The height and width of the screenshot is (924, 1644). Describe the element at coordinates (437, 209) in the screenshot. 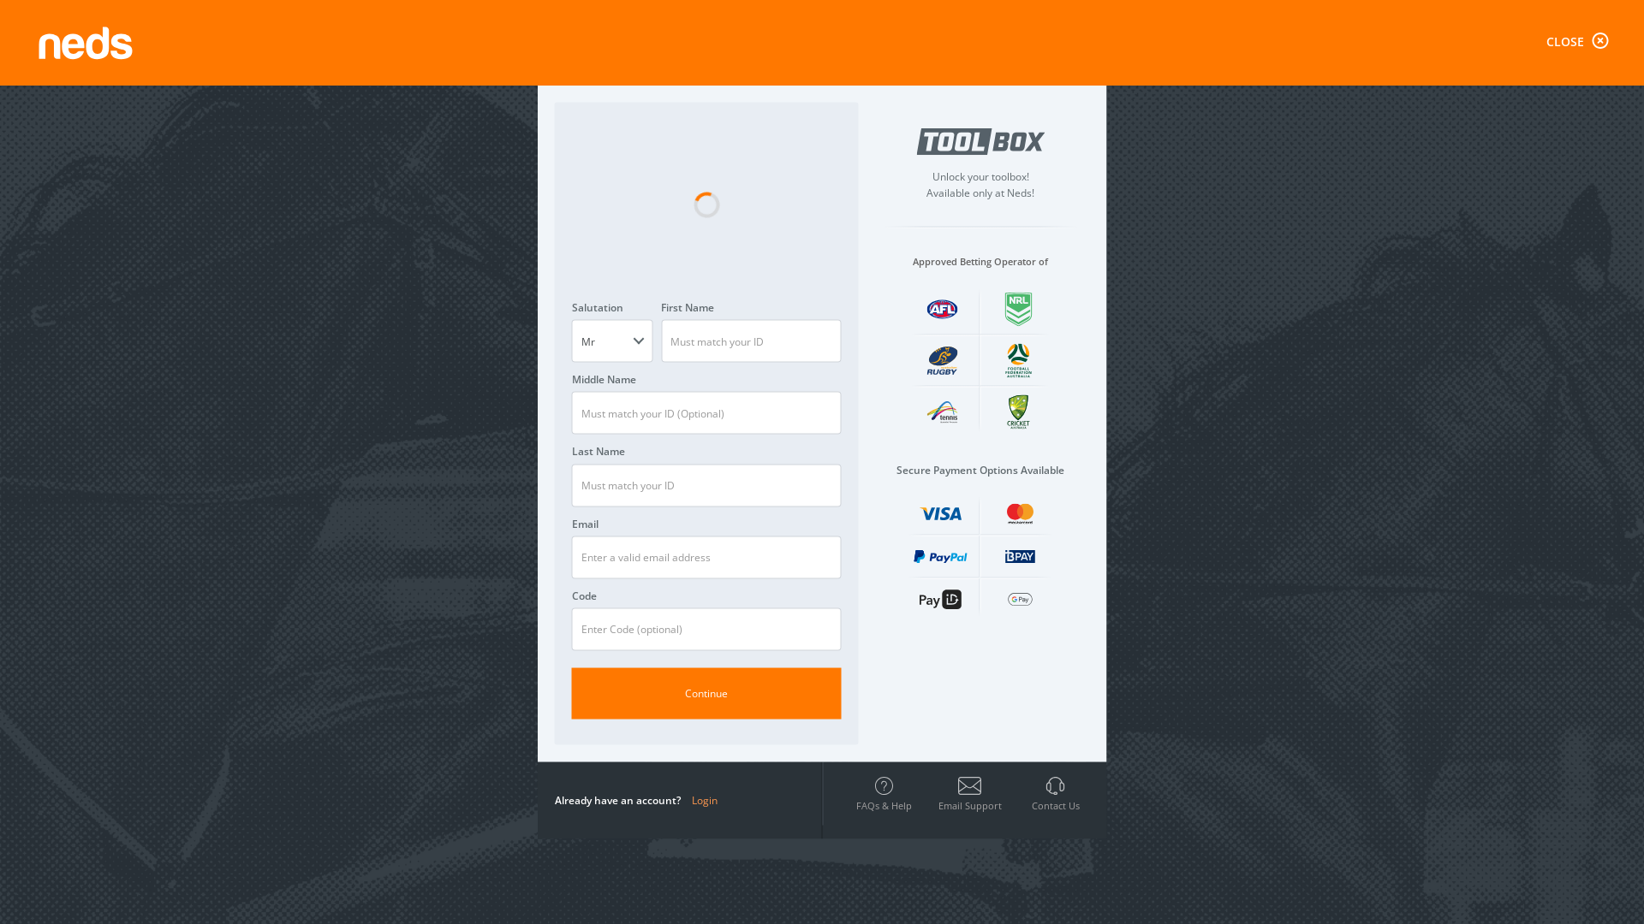

I see `RACING` at that location.